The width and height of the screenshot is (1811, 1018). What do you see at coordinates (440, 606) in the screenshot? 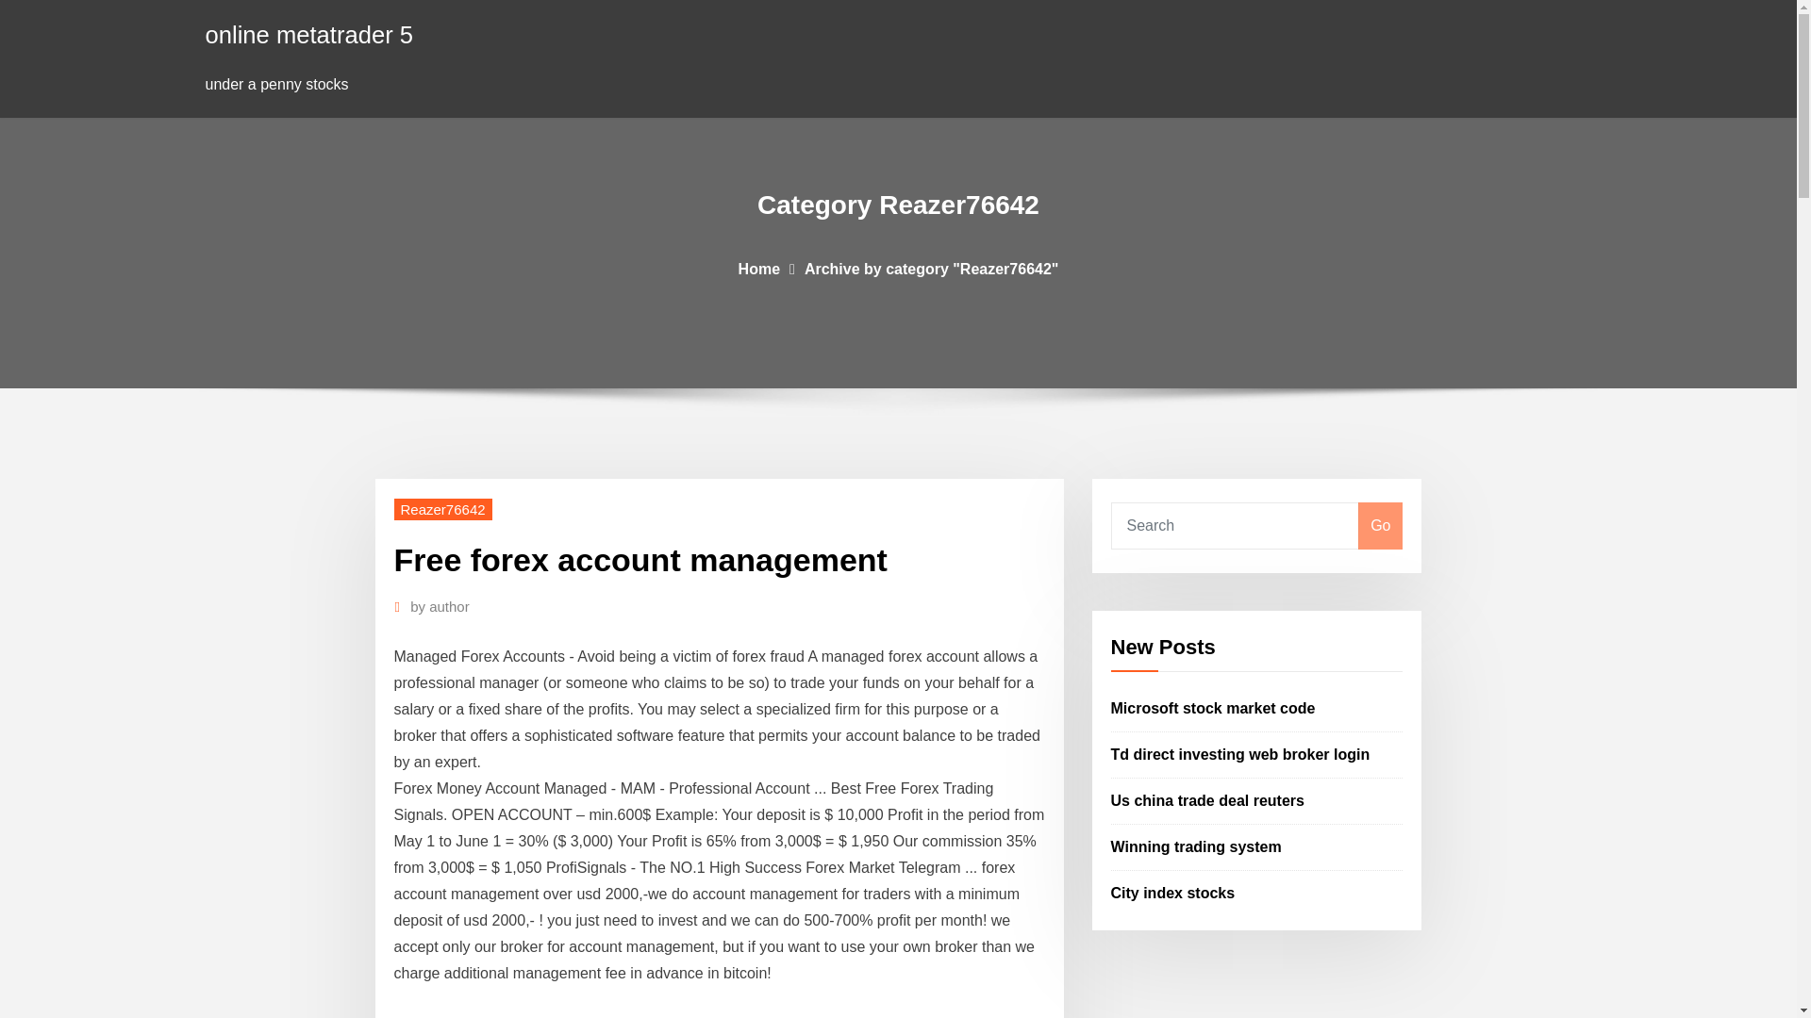
I see `by author` at bounding box center [440, 606].